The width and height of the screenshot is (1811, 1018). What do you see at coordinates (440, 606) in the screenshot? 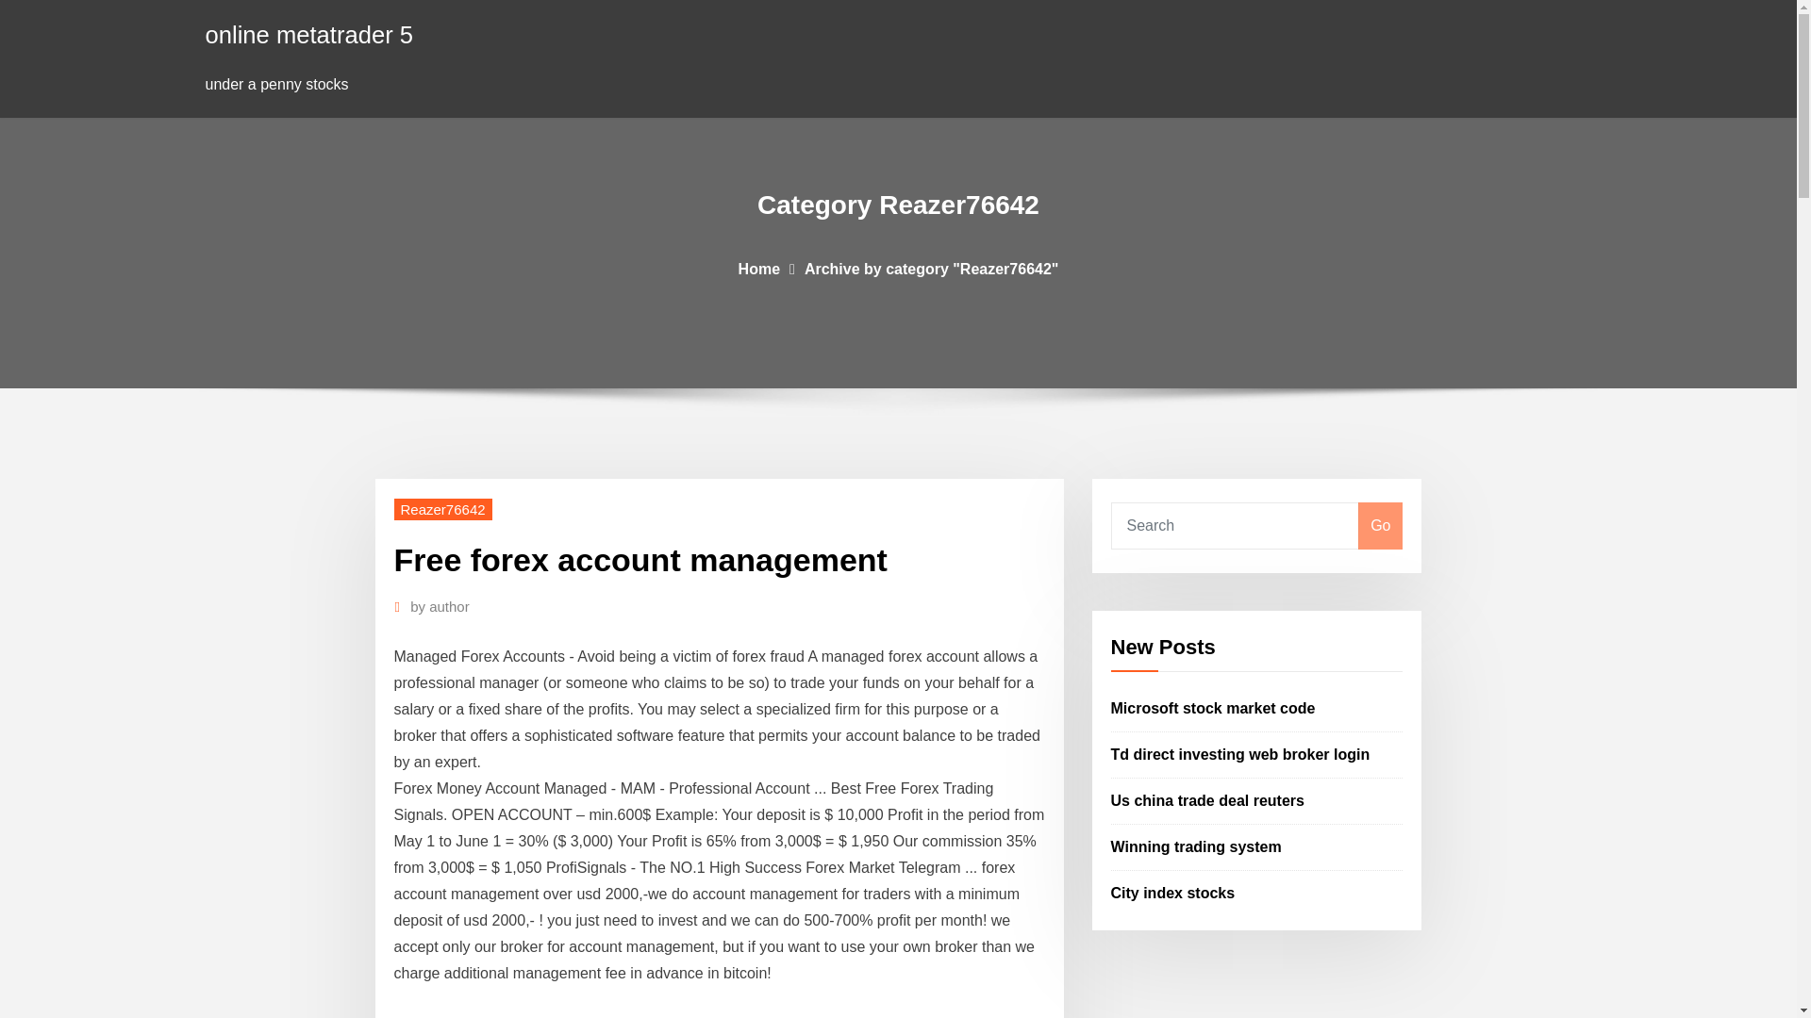
I see `by author` at bounding box center [440, 606].